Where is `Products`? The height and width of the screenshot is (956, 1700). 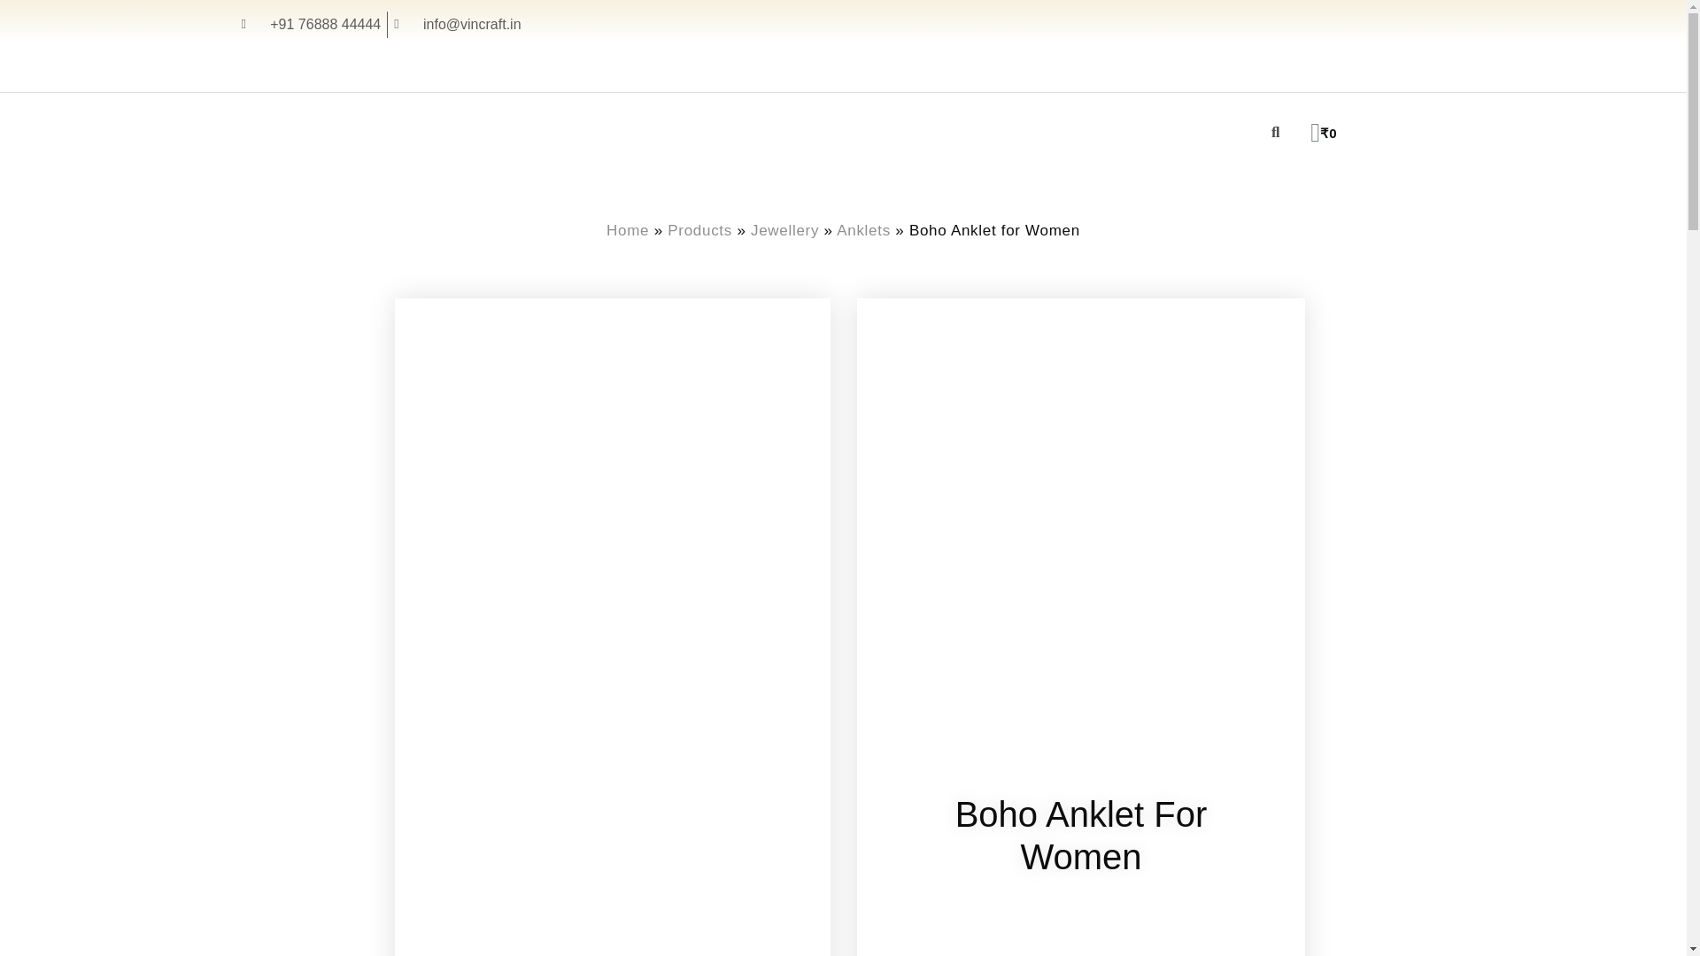 Products is located at coordinates (699, 230).